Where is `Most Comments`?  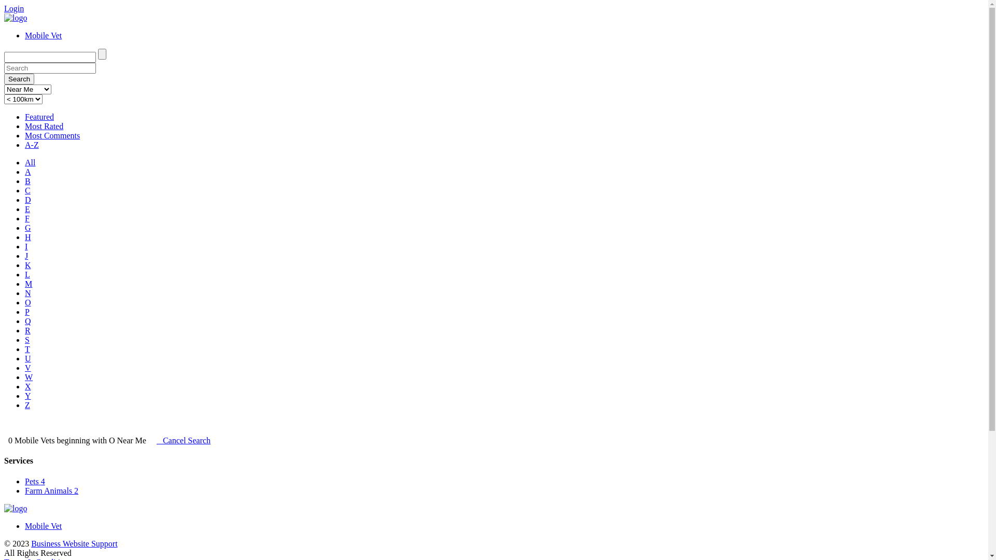 Most Comments is located at coordinates (52, 136).